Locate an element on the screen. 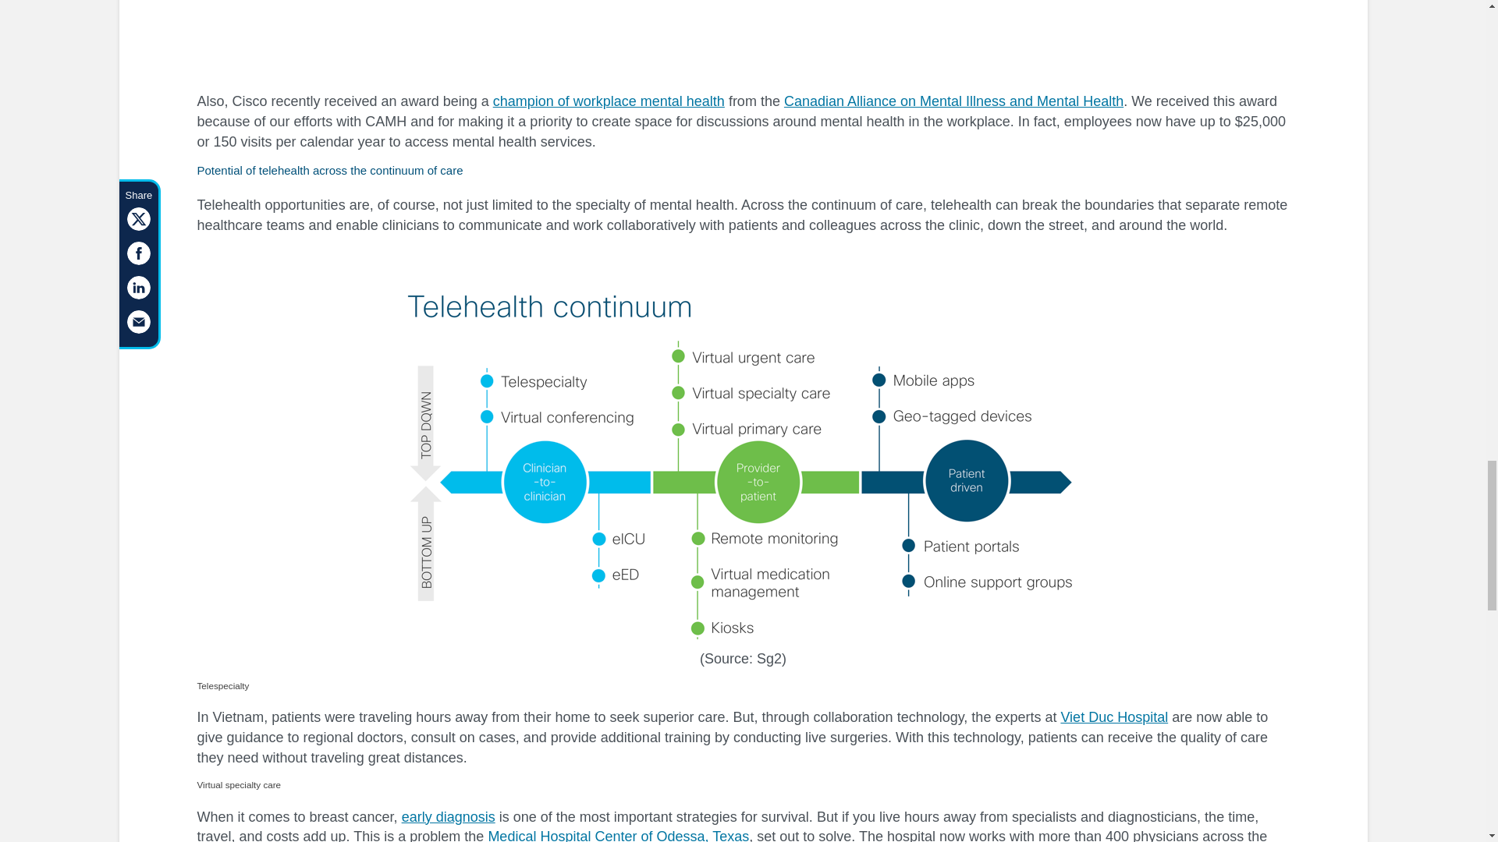 The width and height of the screenshot is (1498, 842). Viet Duc Hospital is located at coordinates (1114, 717).